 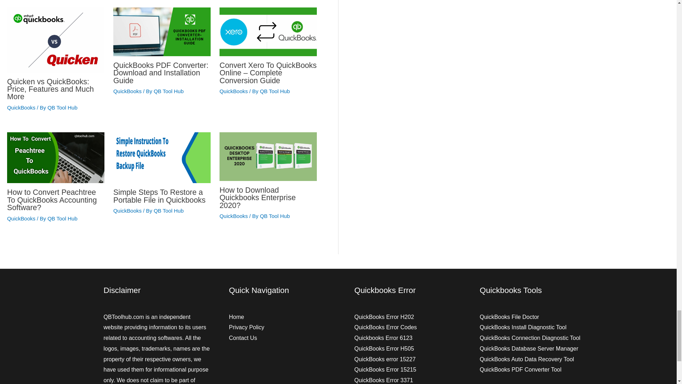 What do you see at coordinates (63, 107) in the screenshot?
I see `View all posts by QB Tool Hub` at bounding box center [63, 107].